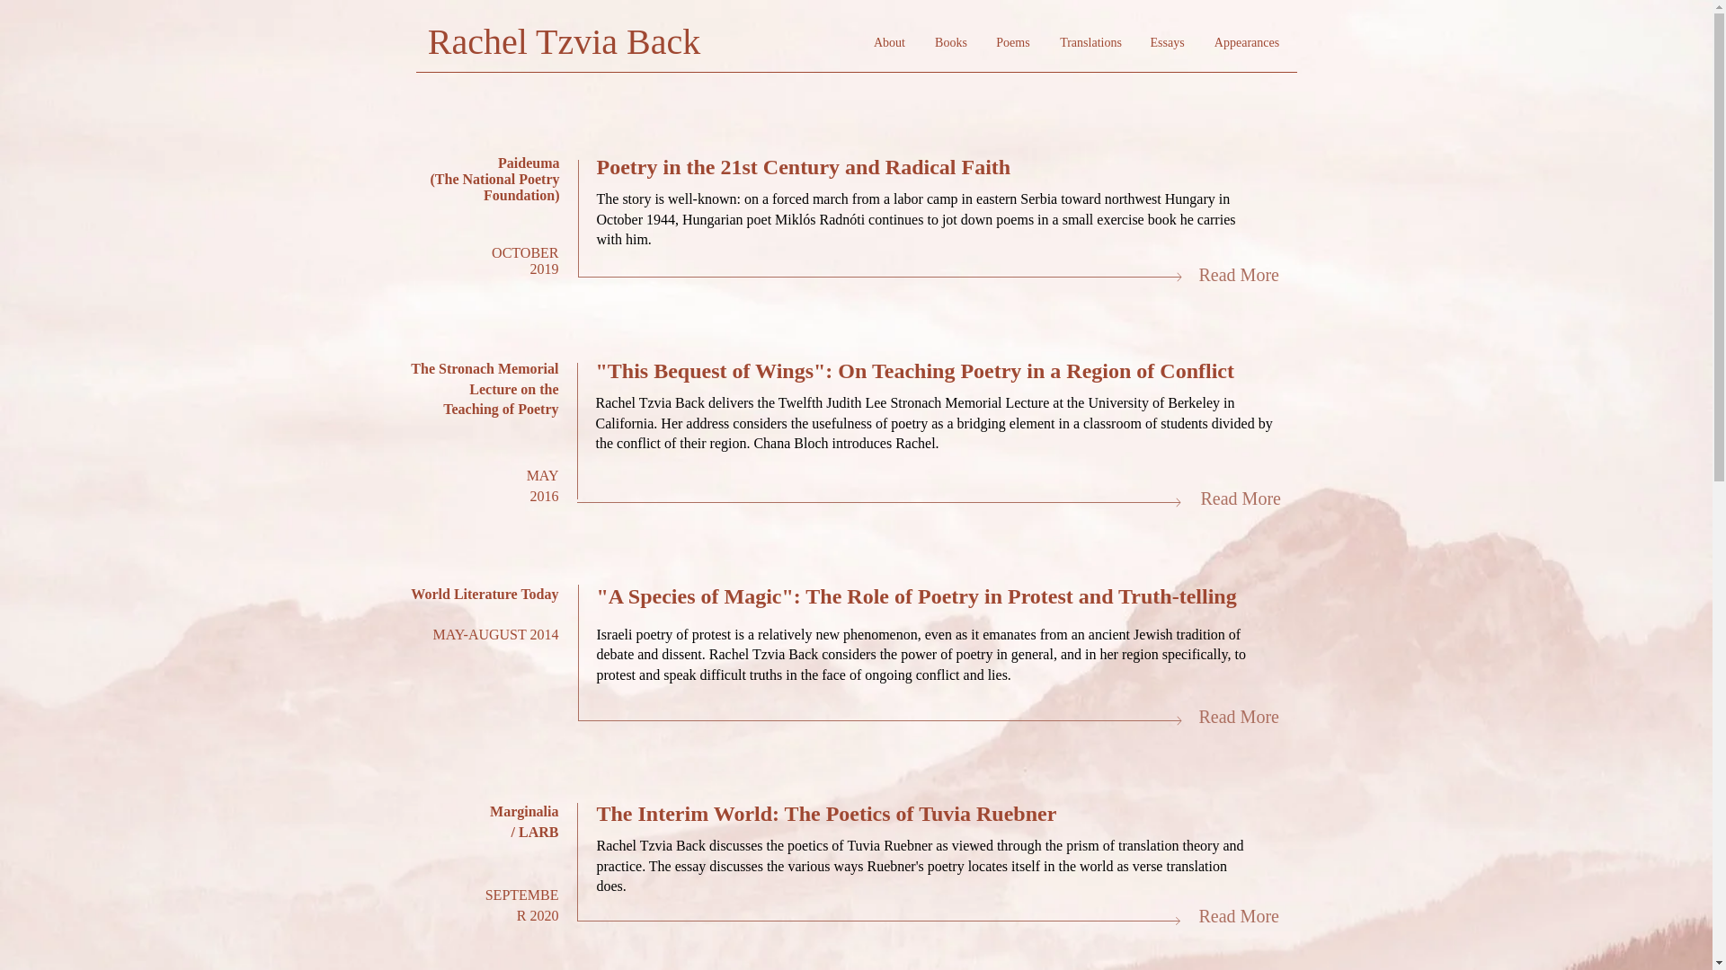 The image size is (1726, 970). I want to click on Books, so click(949, 42).